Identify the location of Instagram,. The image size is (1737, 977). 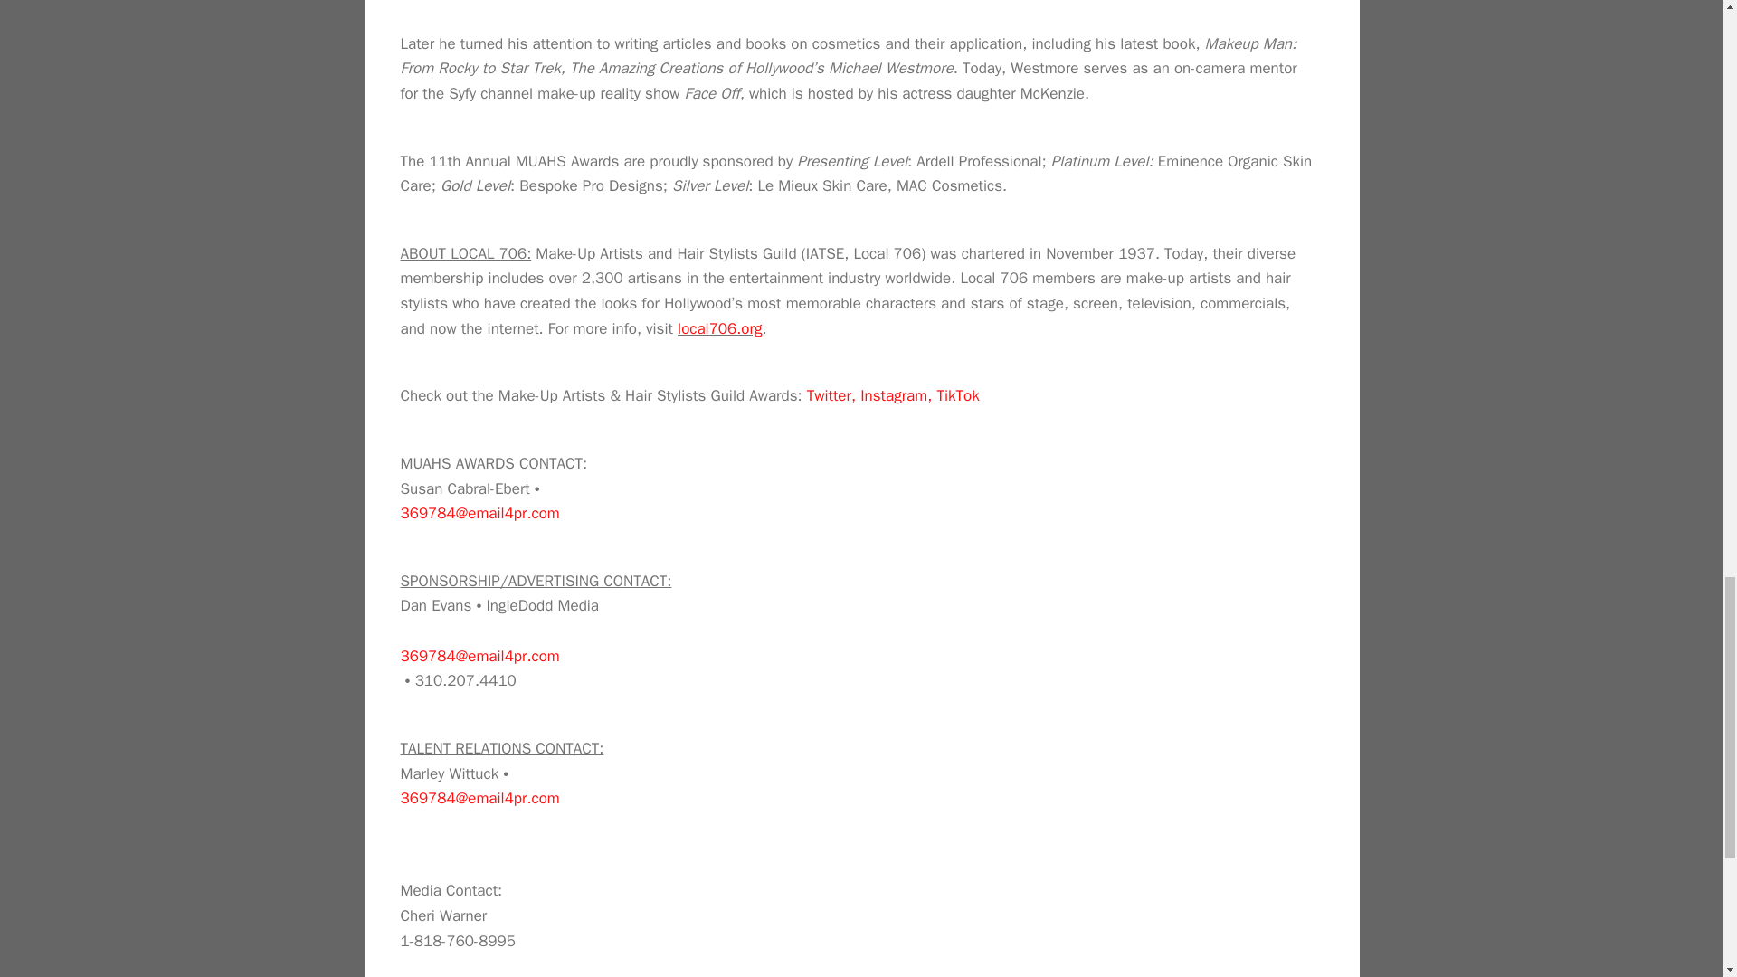
(896, 395).